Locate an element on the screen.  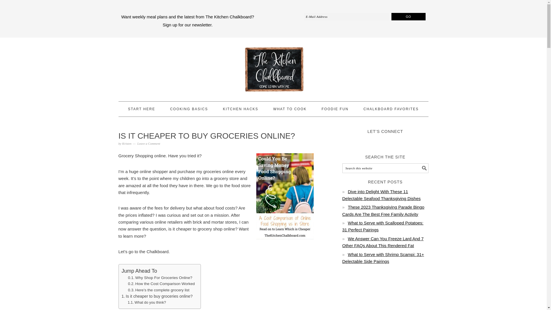
How the Cost Comparison Worked is located at coordinates (161, 284).